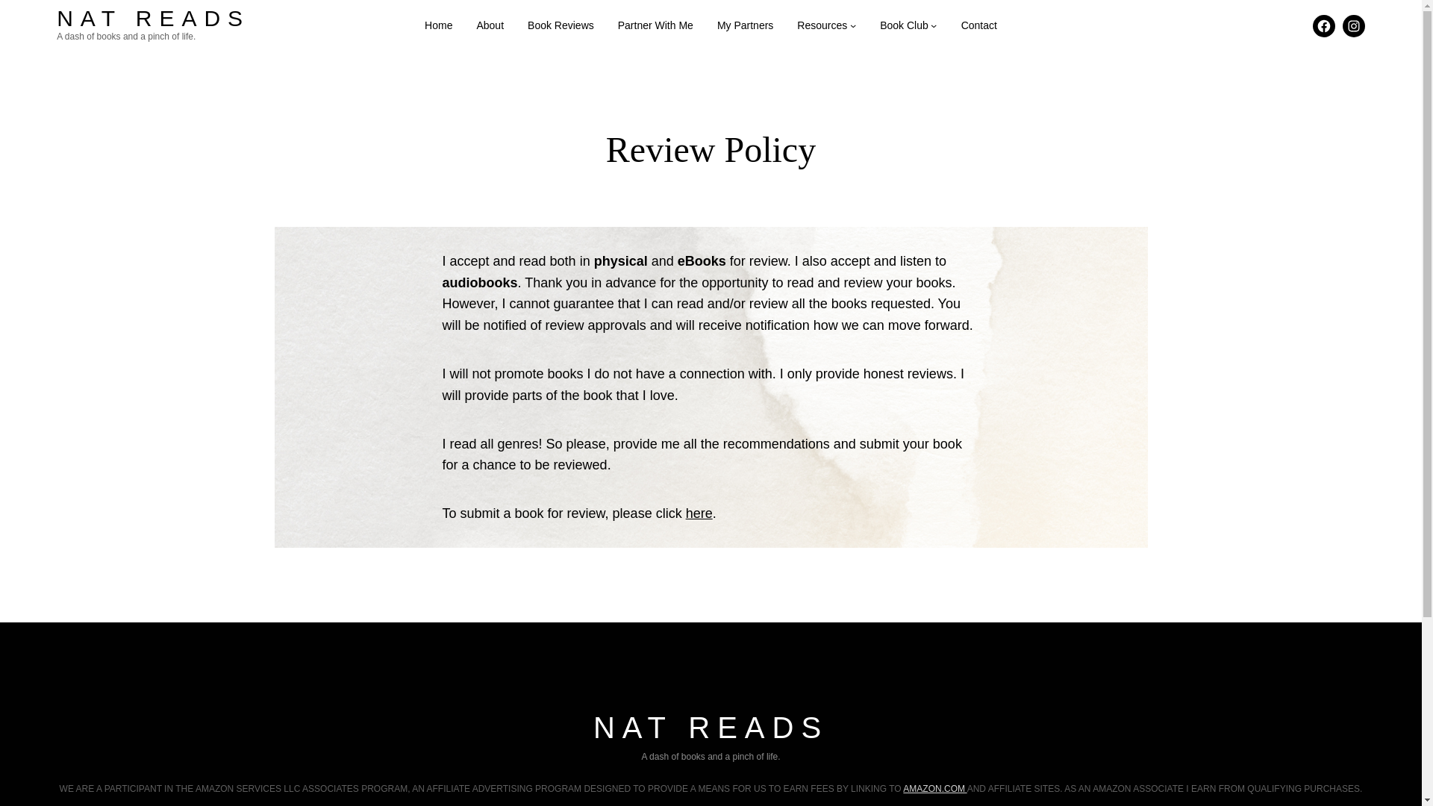  I want to click on Book Club, so click(908, 25).